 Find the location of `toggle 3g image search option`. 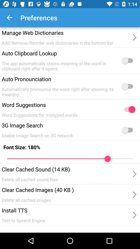

toggle 3g image search option is located at coordinates (128, 130).